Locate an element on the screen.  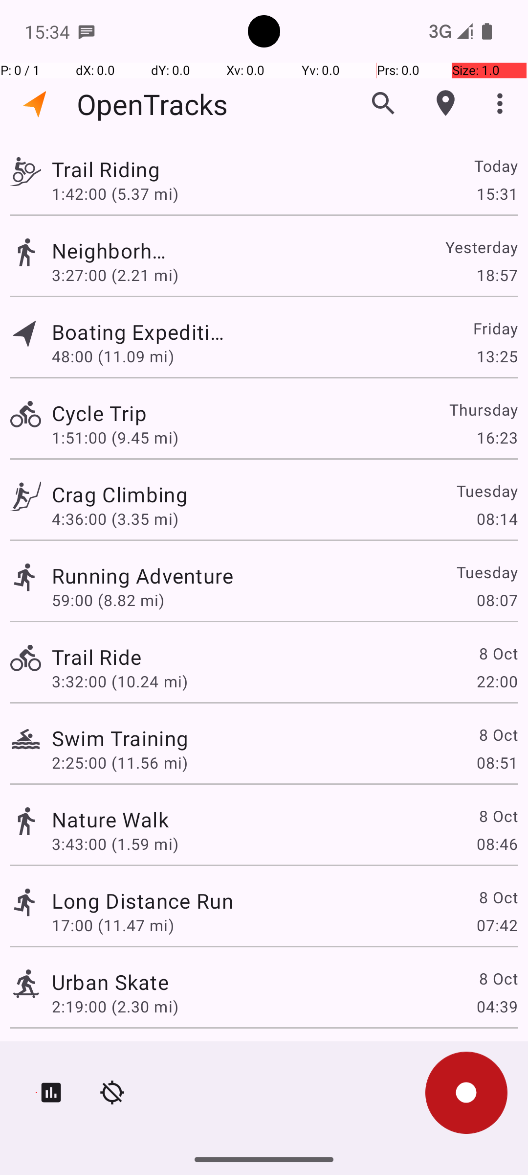
3:27:00 (2.21 mi) is located at coordinates (115, 275).